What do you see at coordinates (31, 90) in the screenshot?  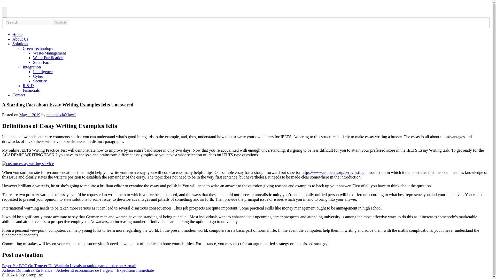 I see `Financials` at bounding box center [31, 90].